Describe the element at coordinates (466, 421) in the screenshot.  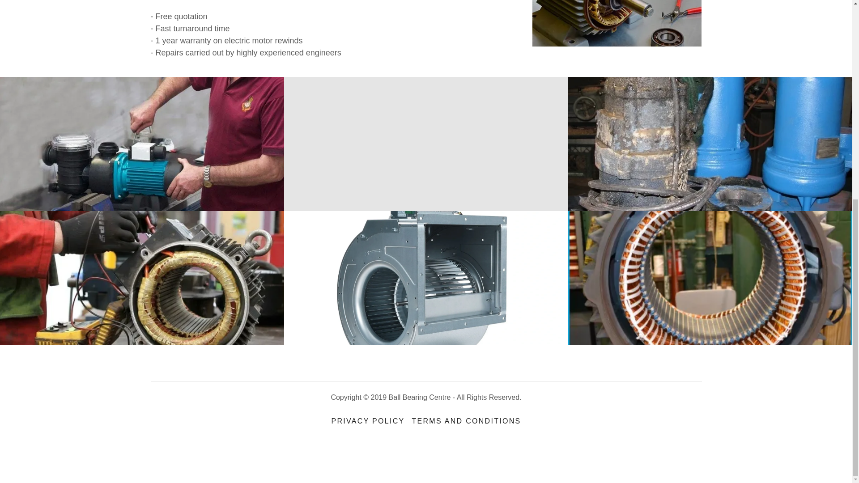
I see `TERMS AND CONDITIONS` at that location.